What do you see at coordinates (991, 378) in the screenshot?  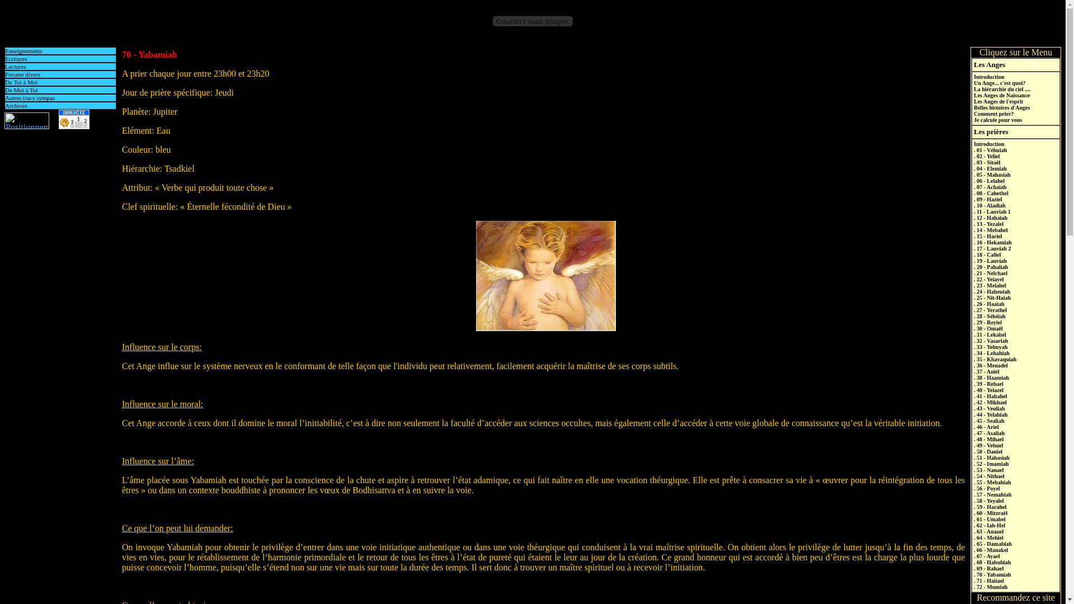 I see `. 38 - Haamiah` at bounding box center [991, 378].